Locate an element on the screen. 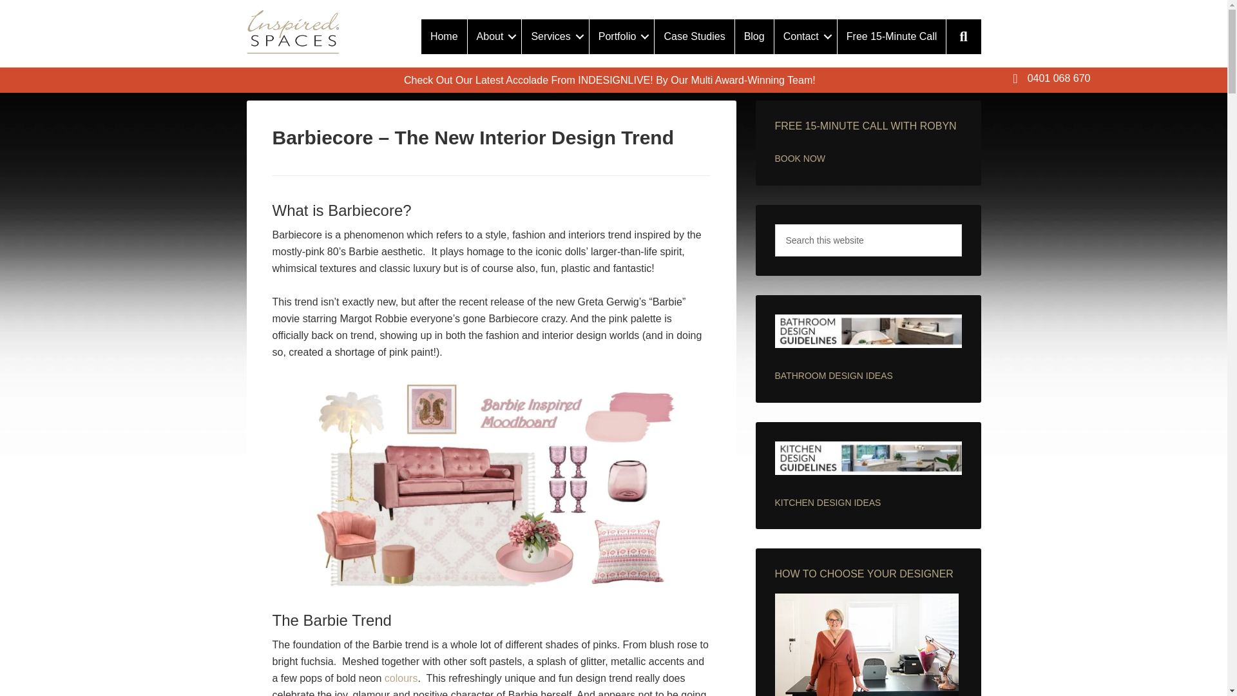  Contact is located at coordinates (805, 37).